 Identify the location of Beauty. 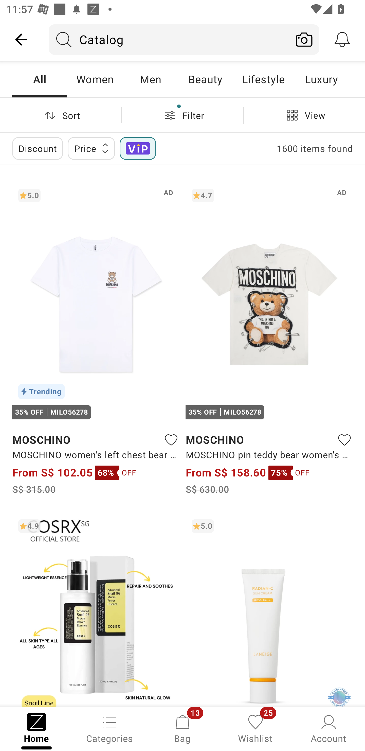
(205, 79).